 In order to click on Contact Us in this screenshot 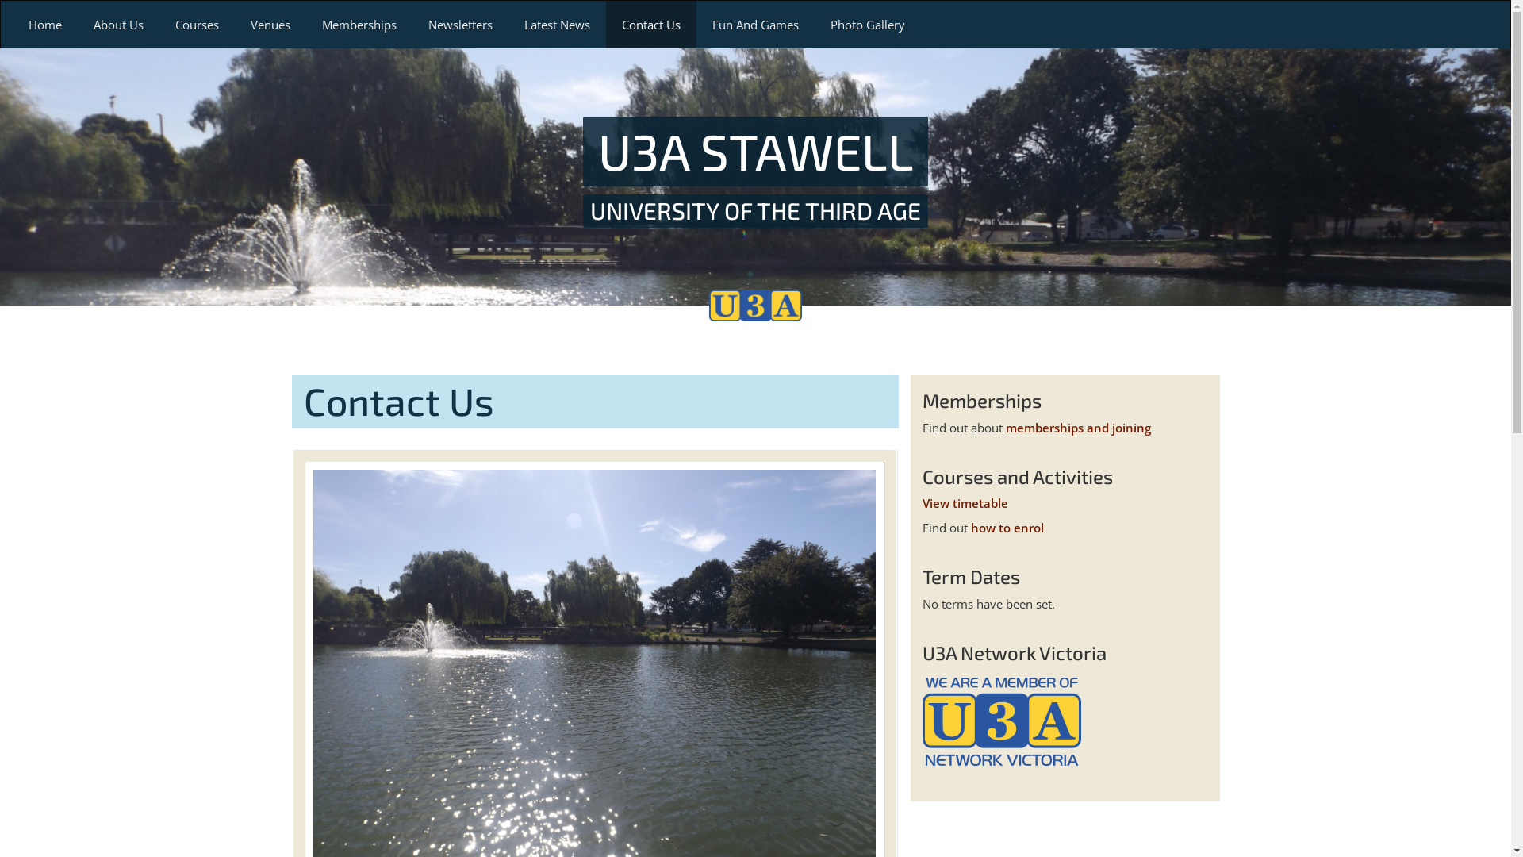, I will do `click(651, 25)`.